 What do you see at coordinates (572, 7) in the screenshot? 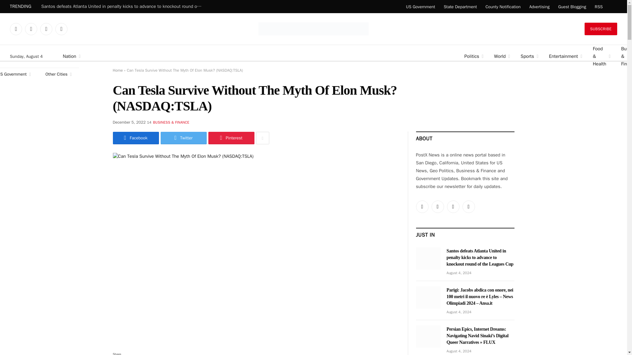
I see `Guest Blogging` at bounding box center [572, 7].